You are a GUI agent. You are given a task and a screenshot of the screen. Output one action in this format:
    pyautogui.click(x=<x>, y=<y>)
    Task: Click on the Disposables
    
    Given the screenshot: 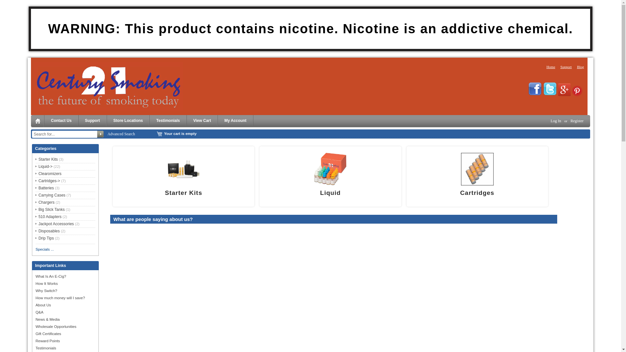 What is the action you would take?
    pyautogui.click(x=48, y=231)
    